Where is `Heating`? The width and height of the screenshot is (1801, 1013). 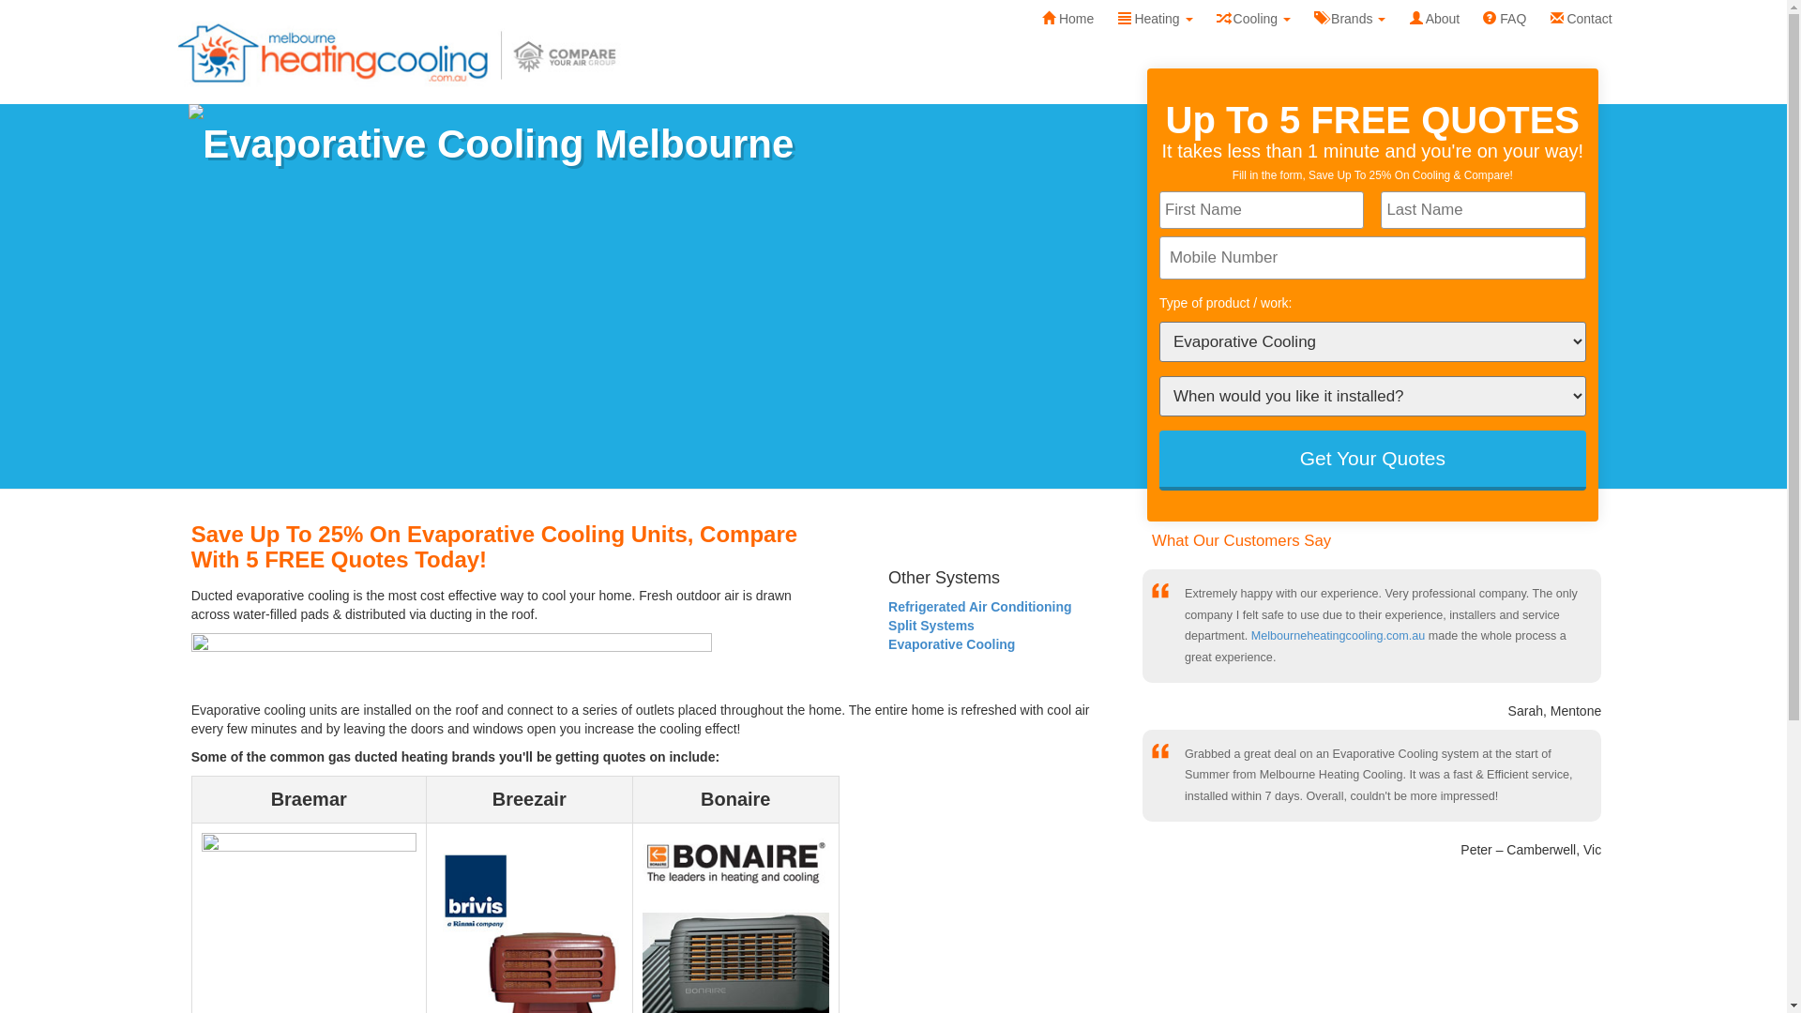
Heating is located at coordinates (1156, 19).